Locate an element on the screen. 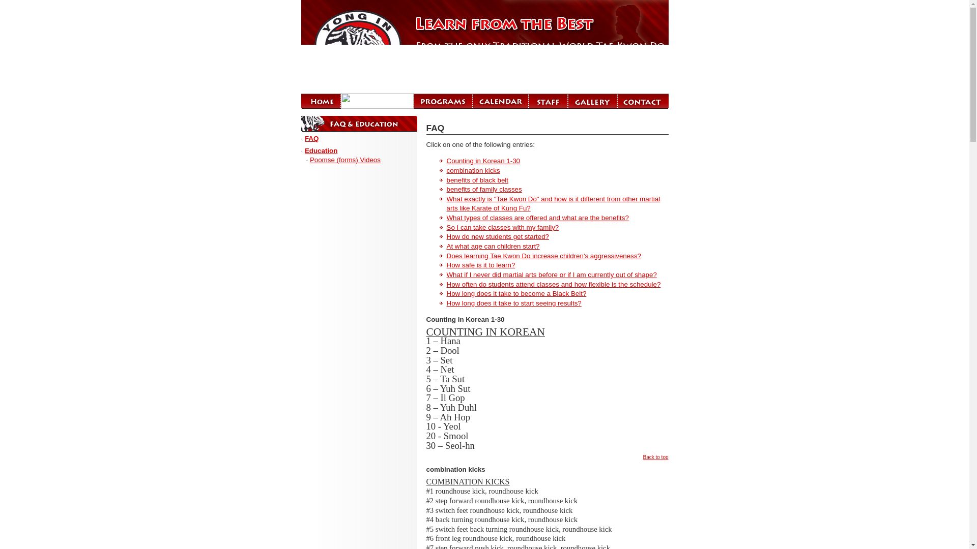  benefits of family classes is located at coordinates (484, 189).